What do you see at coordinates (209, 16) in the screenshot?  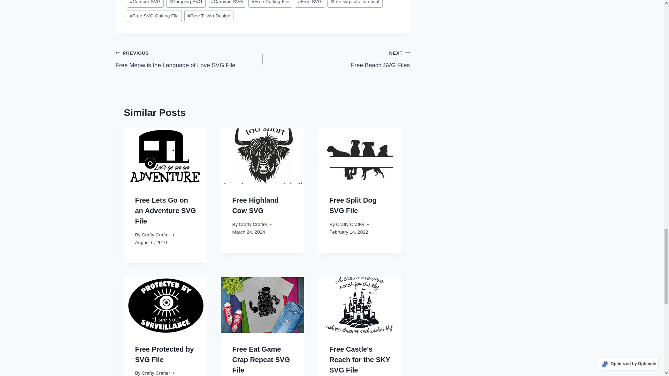 I see `Free T shirt Design` at bounding box center [209, 16].